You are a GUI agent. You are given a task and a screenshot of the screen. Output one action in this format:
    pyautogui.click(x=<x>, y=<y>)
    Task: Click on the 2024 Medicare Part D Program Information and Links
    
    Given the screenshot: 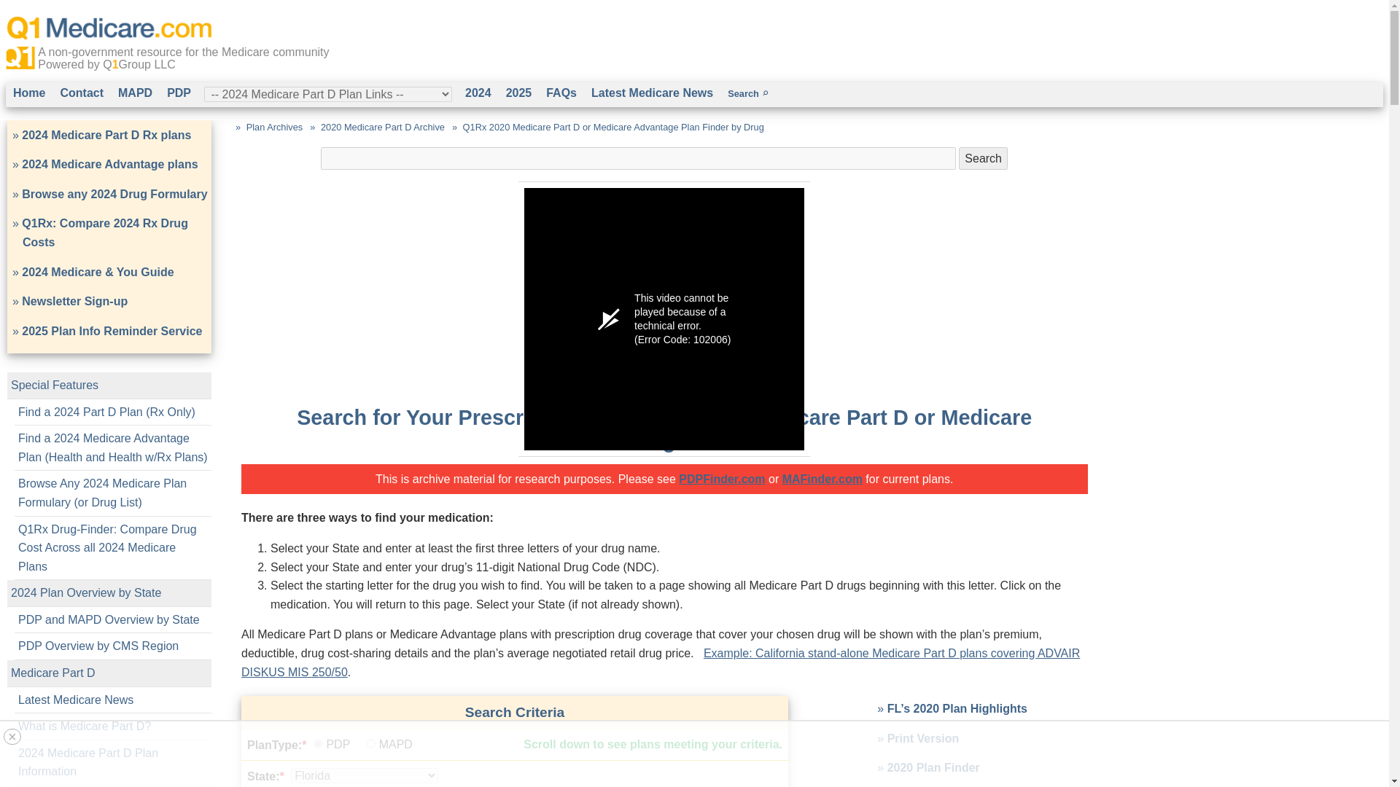 What is the action you would take?
    pyautogui.click(x=478, y=93)
    